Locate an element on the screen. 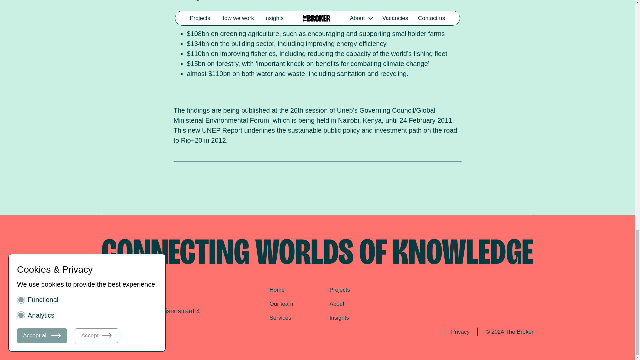 The width and height of the screenshot is (640, 360). Projects is located at coordinates (339, 290).